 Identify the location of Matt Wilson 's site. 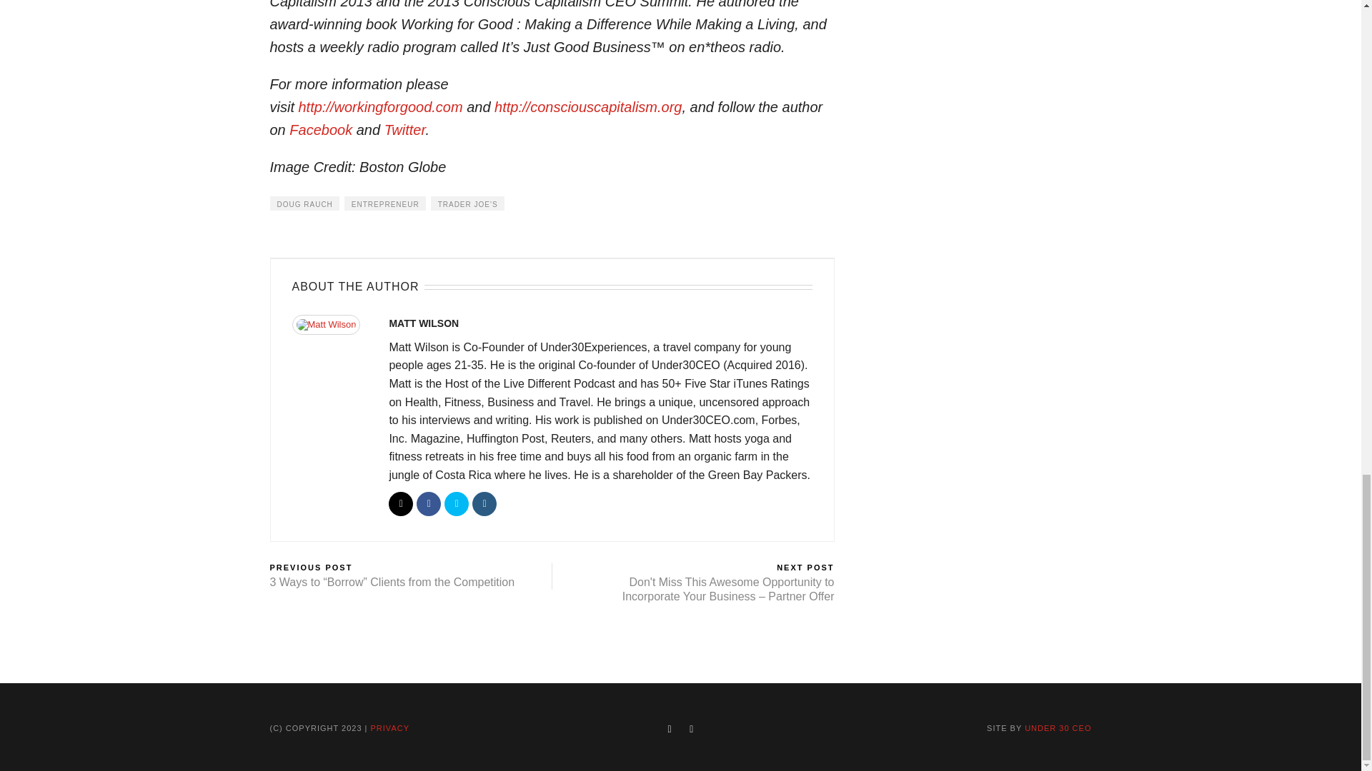
(400, 504).